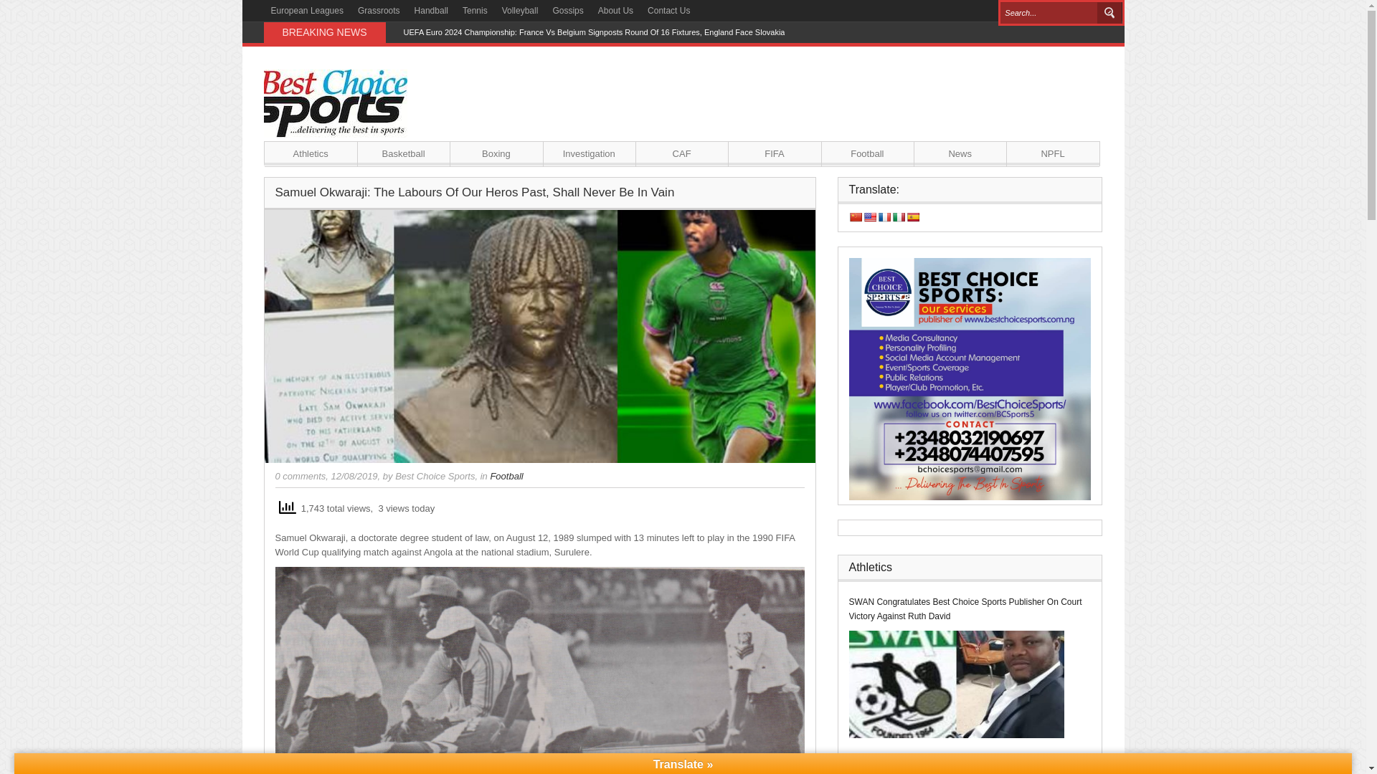  Describe the element at coordinates (307, 11) in the screenshot. I see `European Leagues` at that location.